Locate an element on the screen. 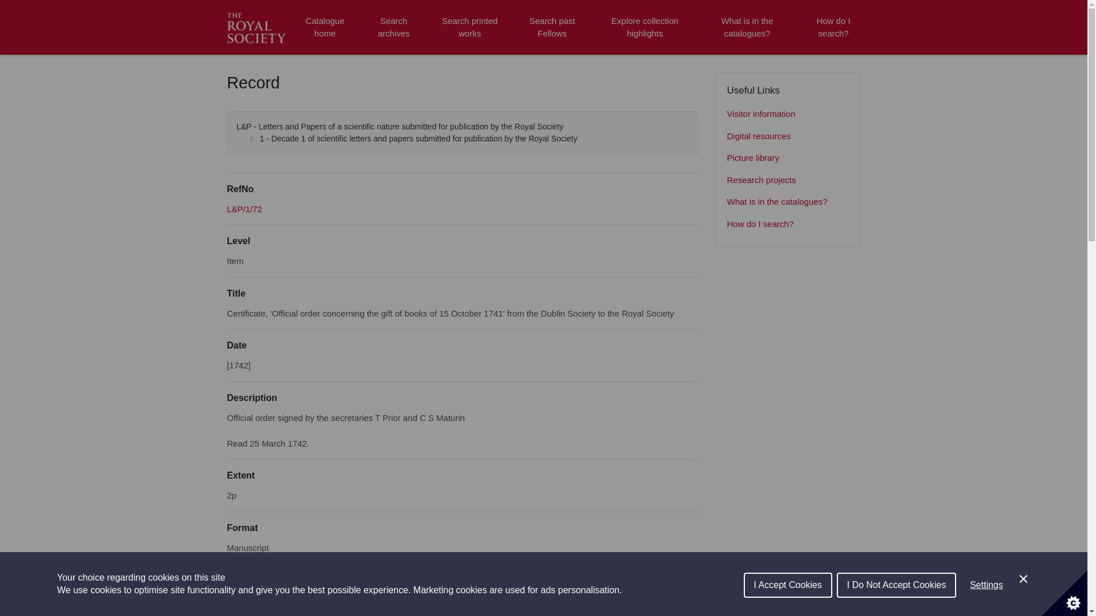 This screenshot has height=616, width=1096. Homepage is located at coordinates (258, 27).